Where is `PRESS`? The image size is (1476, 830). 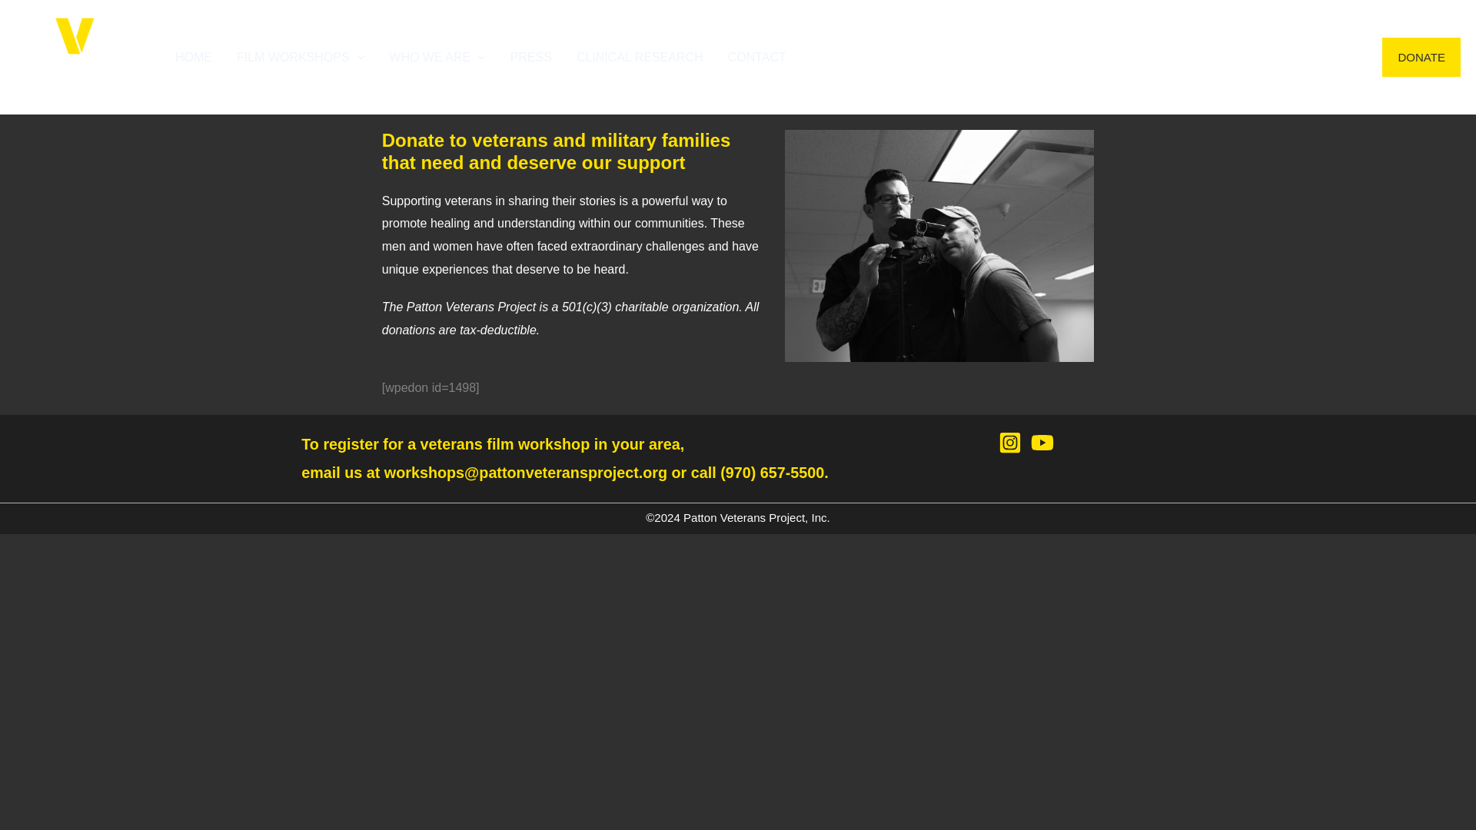
PRESS is located at coordinates (530, 57).